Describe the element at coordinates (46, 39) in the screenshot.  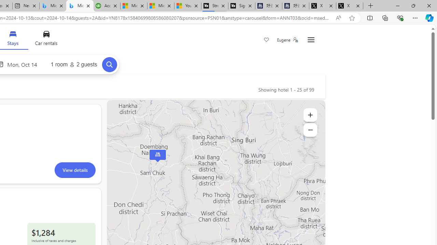
I see `Car rentals` at that location.